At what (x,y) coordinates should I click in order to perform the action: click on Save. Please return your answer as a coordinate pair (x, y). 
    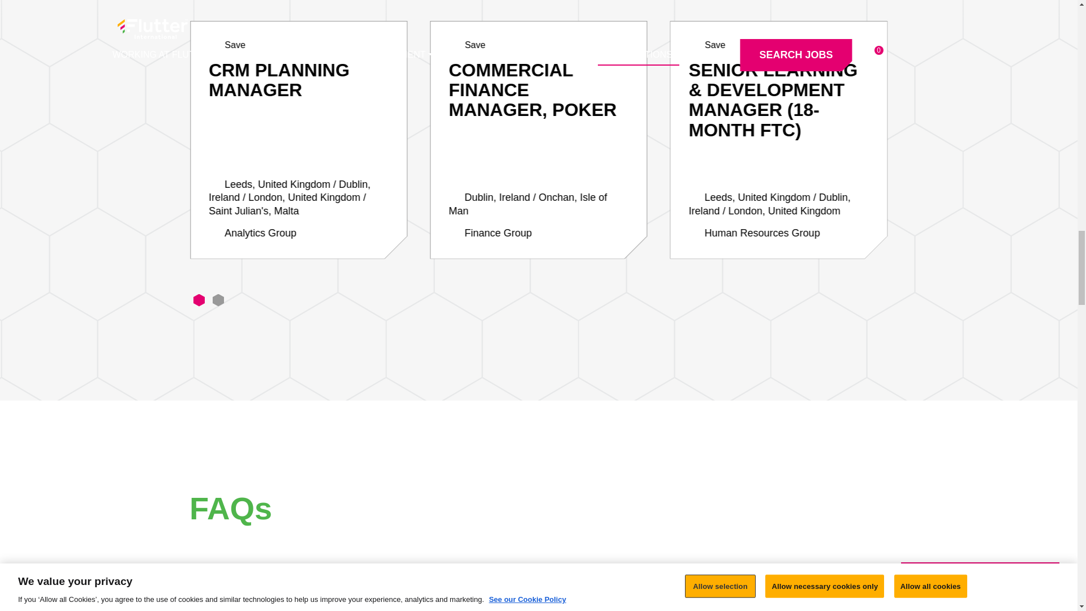
    Looking at the image, I should click on (707, 45).